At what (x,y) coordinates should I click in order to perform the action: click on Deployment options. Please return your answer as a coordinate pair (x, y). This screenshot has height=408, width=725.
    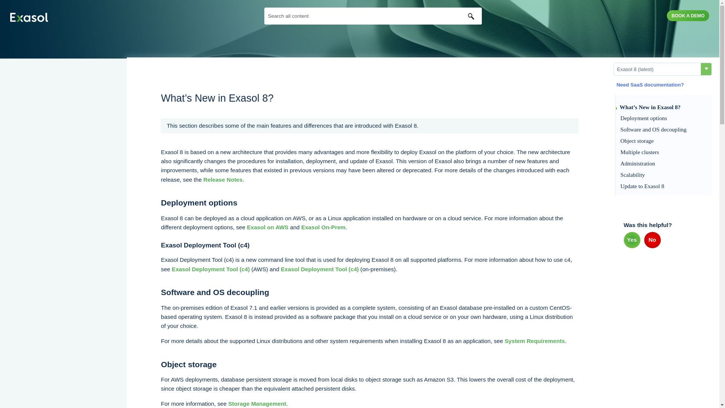
    Looking at the image, I should click on (664, 118).